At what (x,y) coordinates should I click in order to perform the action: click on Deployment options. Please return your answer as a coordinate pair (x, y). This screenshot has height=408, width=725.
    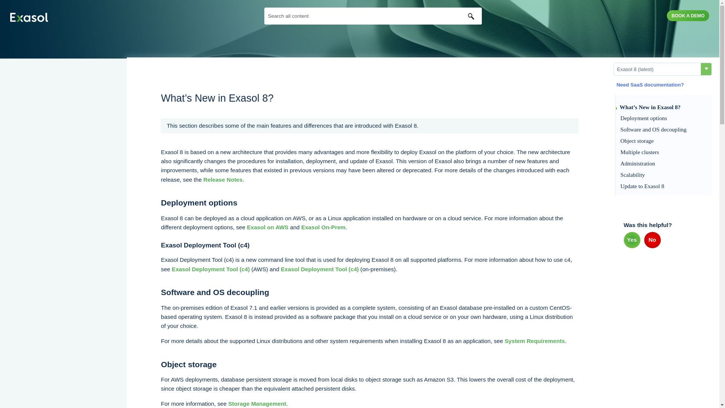
    Looking at the image, I should click on (664, 118).